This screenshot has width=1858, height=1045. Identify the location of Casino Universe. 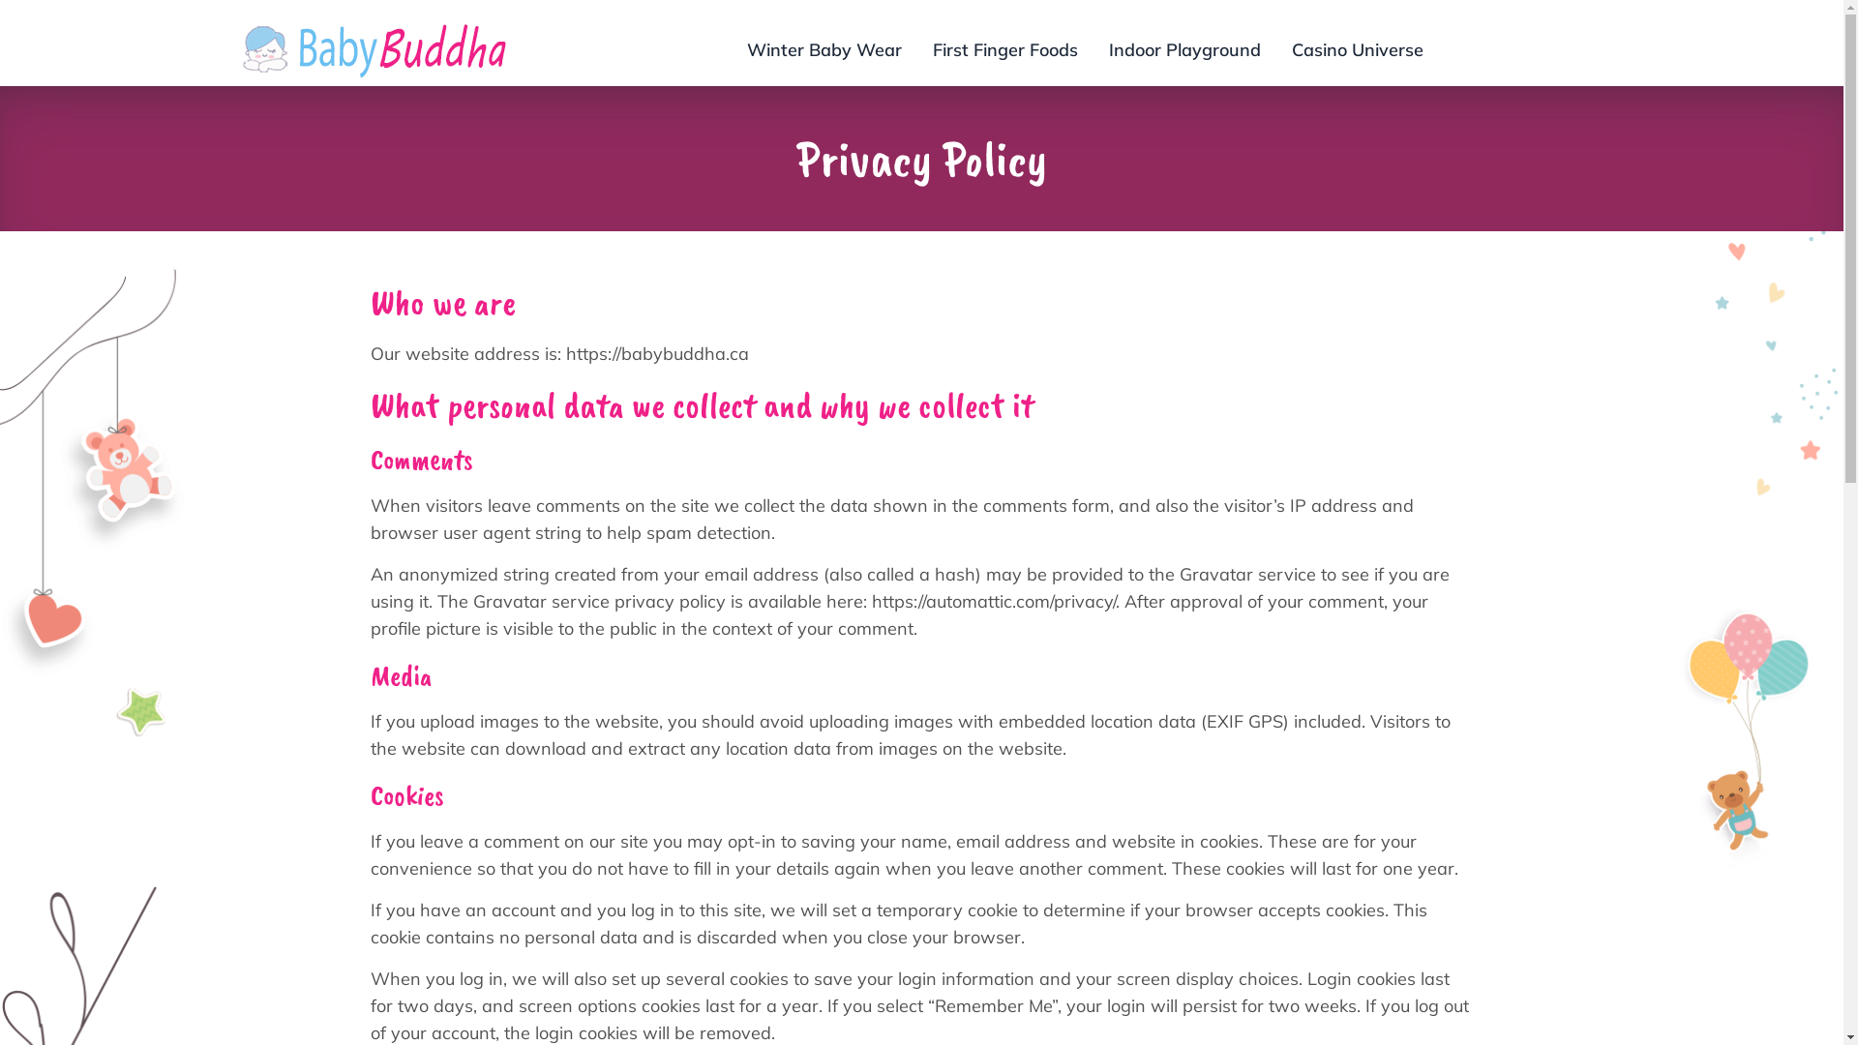
(1358, 50).